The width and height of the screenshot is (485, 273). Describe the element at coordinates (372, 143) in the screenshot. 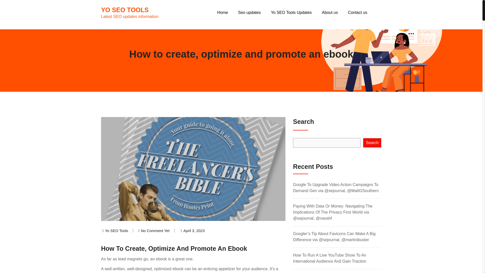

I see `Seo updates` at that location.